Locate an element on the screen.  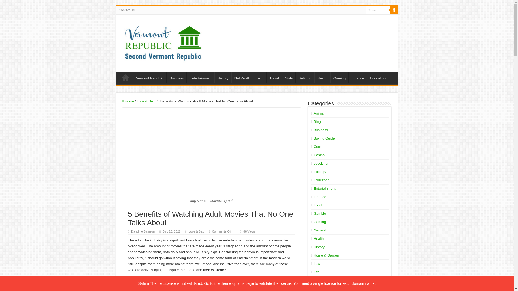
Gaming is located at coordinates (339, 77).